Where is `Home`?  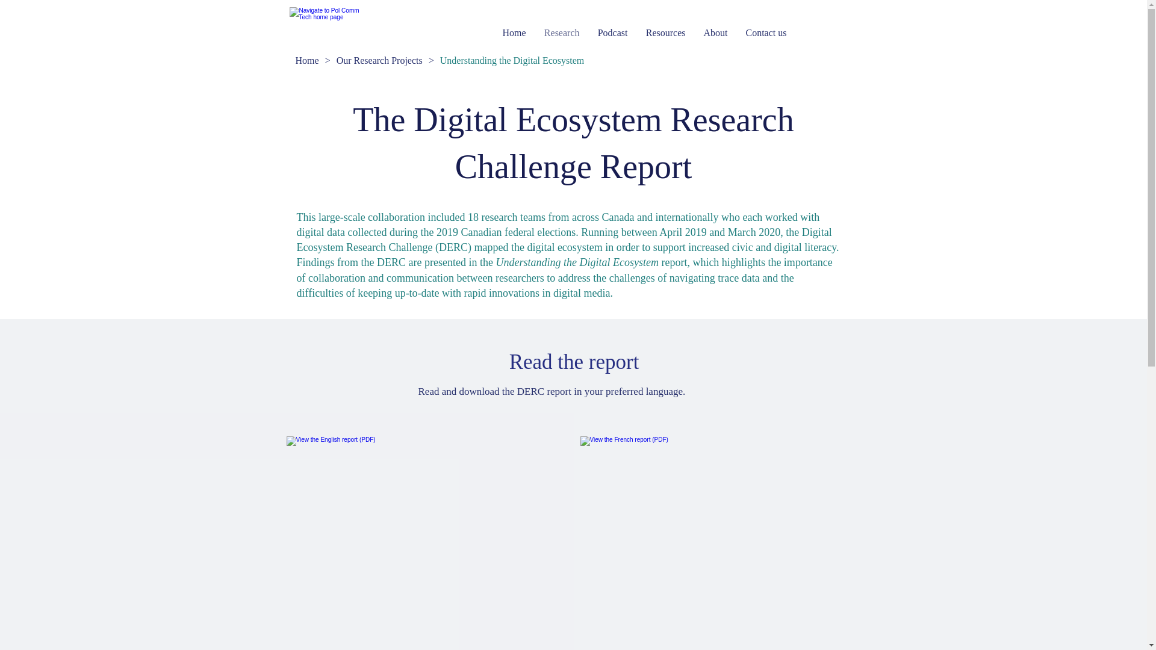
Home is located at coordinates (325, 28).